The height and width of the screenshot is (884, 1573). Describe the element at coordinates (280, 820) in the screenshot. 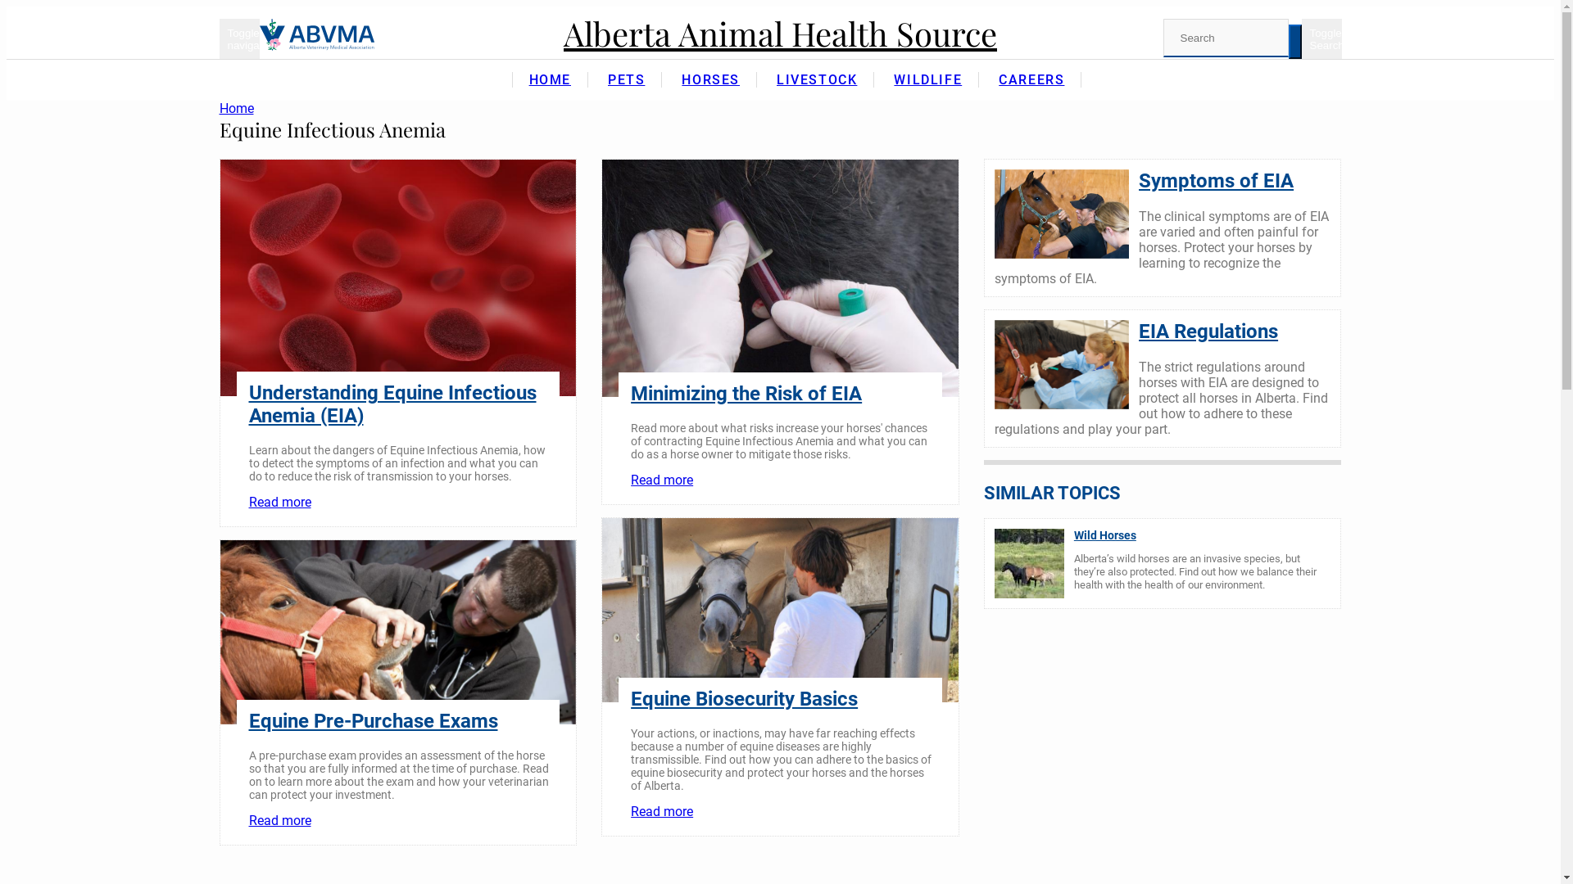

I see `Read more` at that location.